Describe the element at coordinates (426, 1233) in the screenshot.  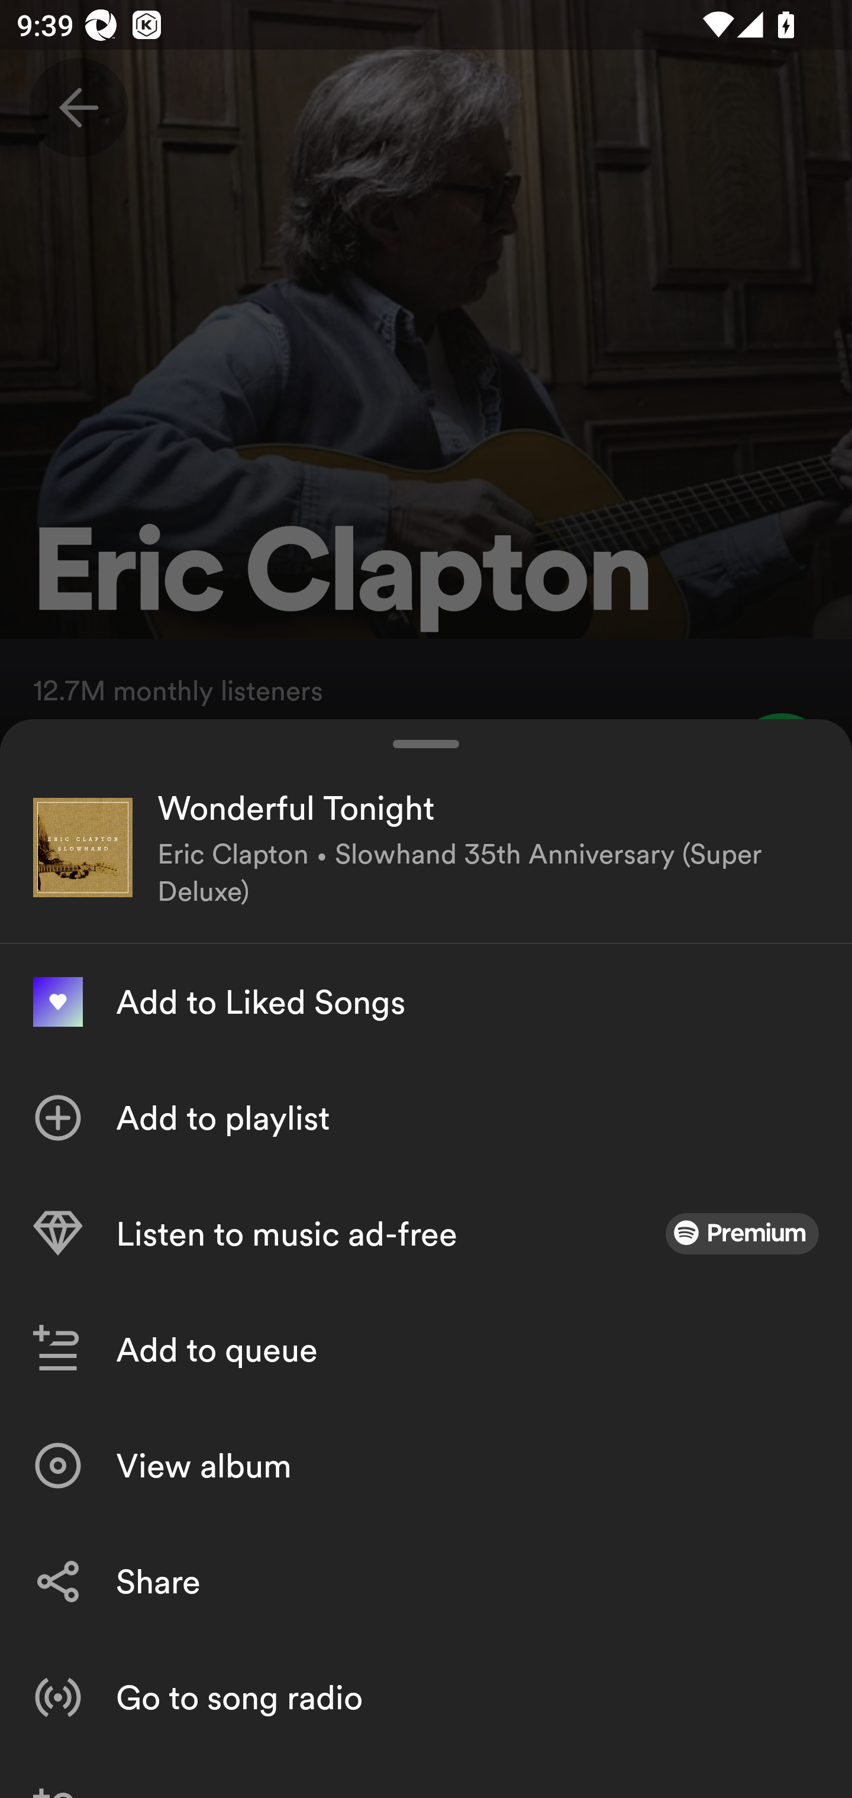
I see `Listen to music ad-free` at that location.